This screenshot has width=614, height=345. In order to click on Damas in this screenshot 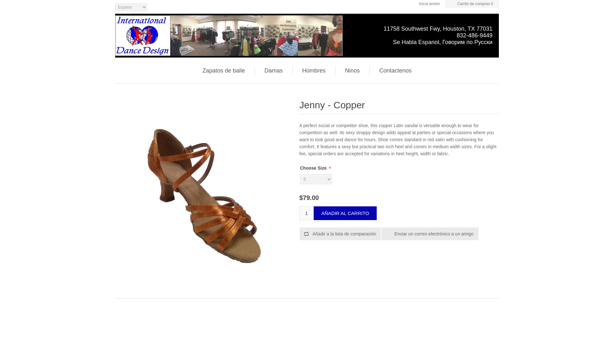, I will do `click(274, 71)`.